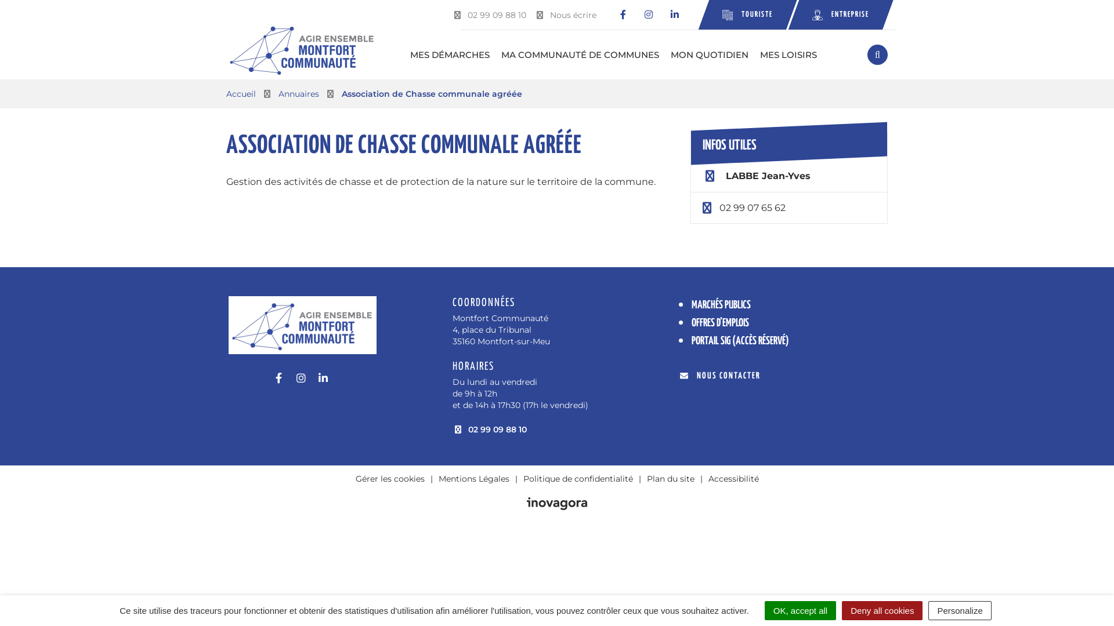 This screenshot has height=626, width=1114. What do you see at coordinates (323, 378) in the screenshot?
I see `Lien vers le compte Linkedin` at bounding box center [323, 378].